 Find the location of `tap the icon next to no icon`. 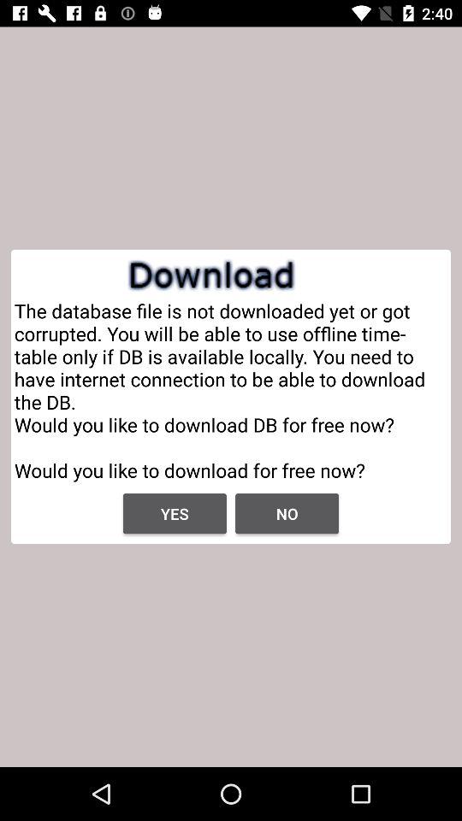

tap the icon next to no icon is located at coordinates (175, 513).